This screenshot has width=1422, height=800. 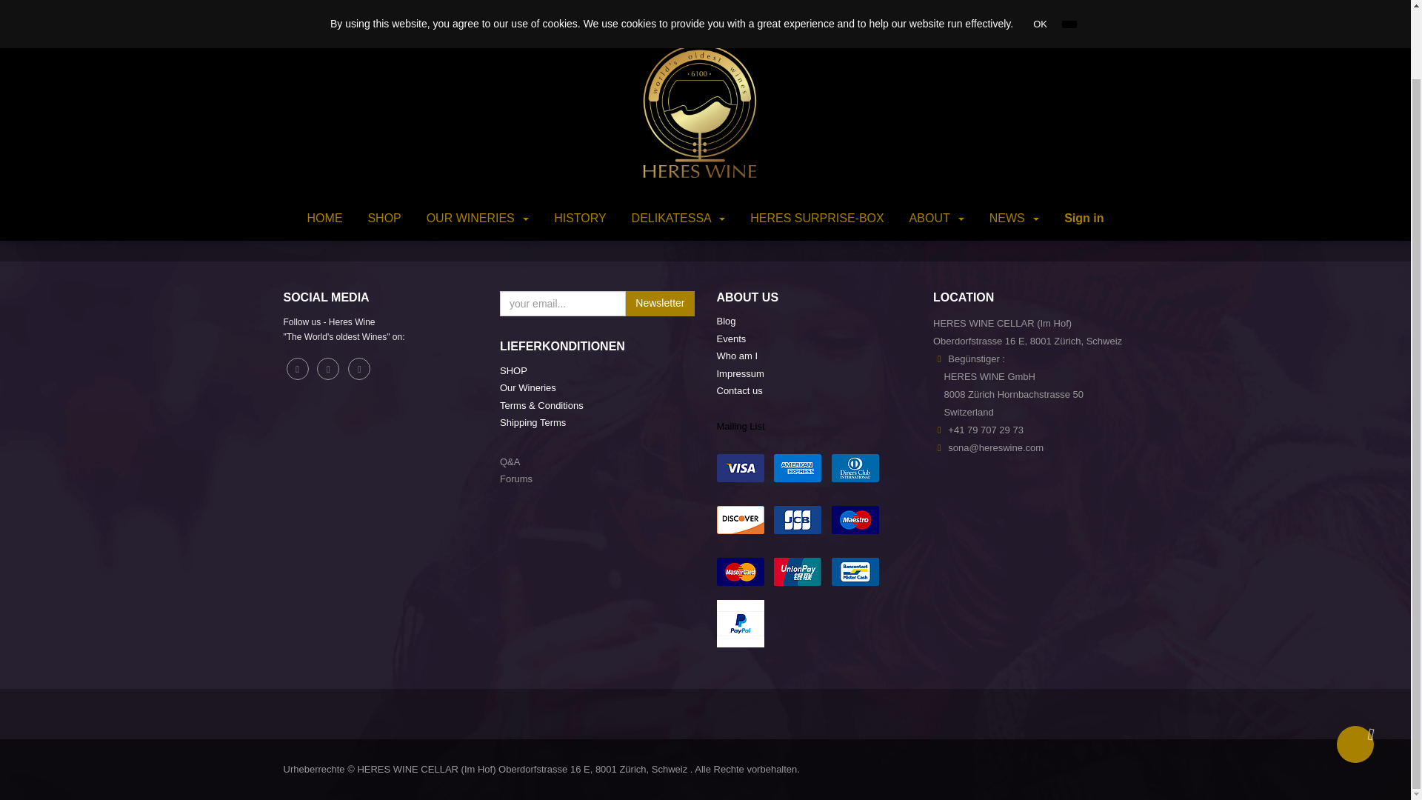 I want to click on OUR WINERIES, so click(x=477, y=141).